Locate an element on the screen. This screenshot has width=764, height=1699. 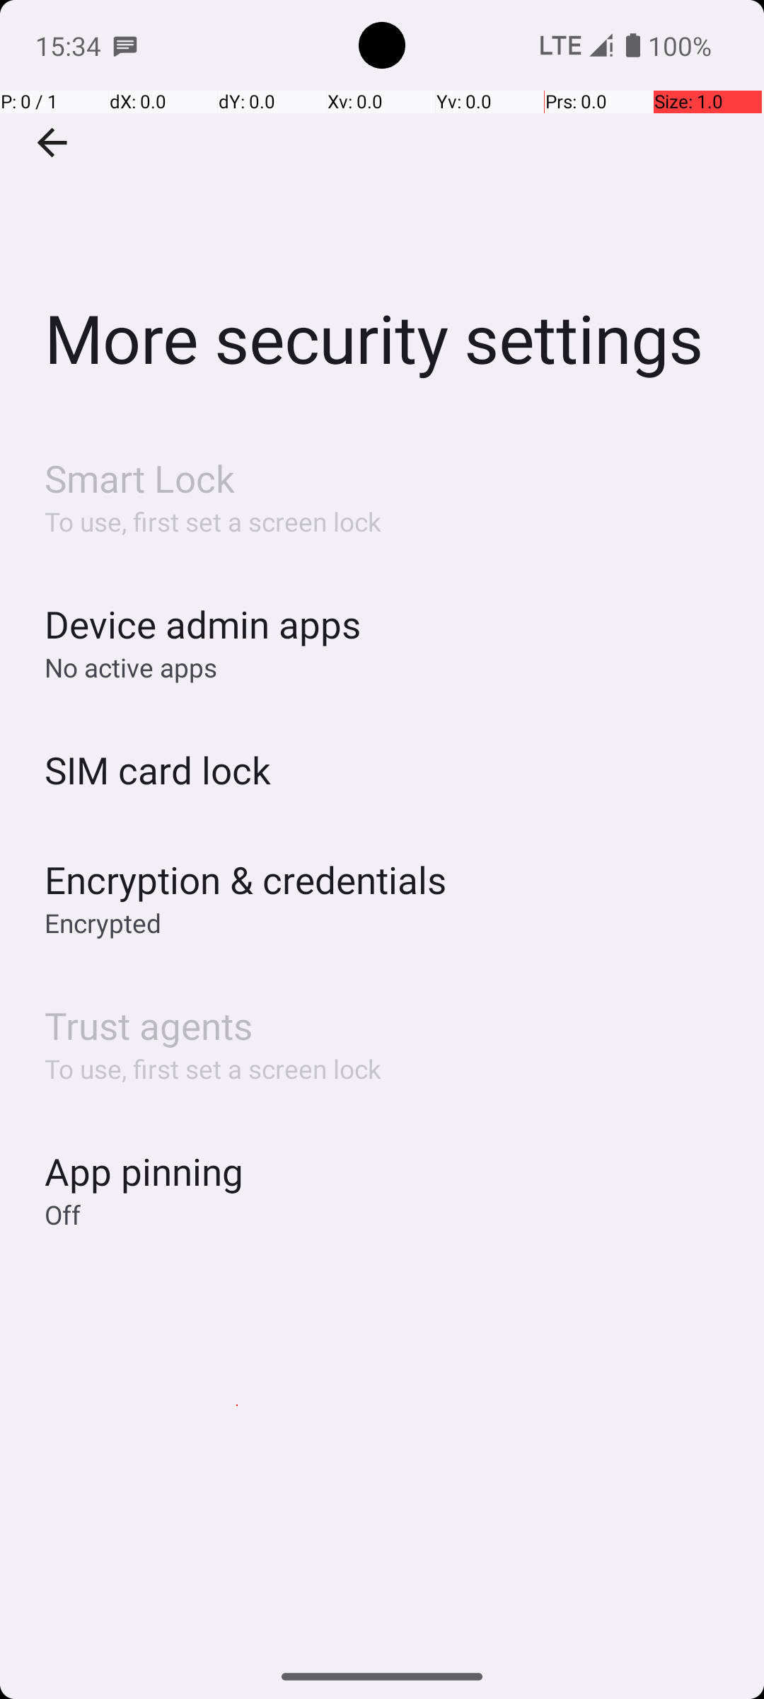
Device admin apps is located at coordinates (202, 624).